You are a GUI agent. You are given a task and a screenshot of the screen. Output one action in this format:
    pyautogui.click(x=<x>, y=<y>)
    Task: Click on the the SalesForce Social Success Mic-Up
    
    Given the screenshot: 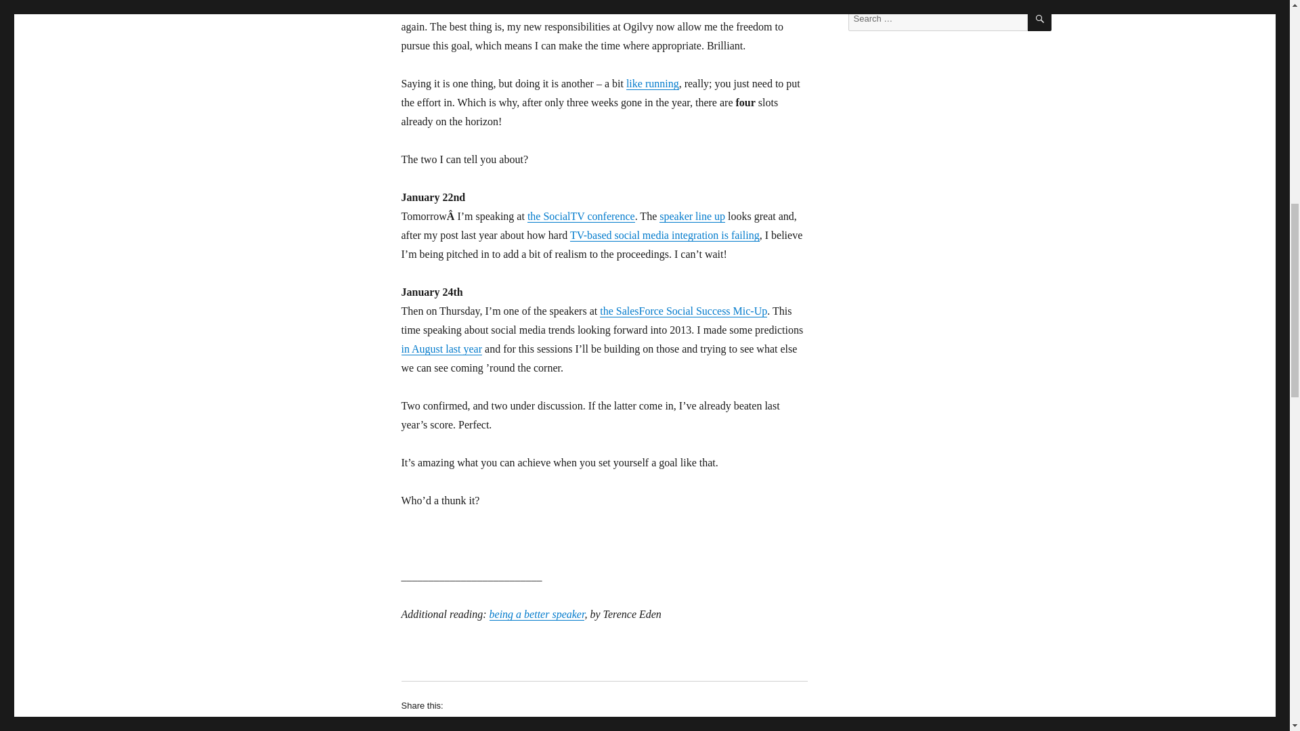 What is the action you would take?
    pyautogui.click(x=682, y=311)
    